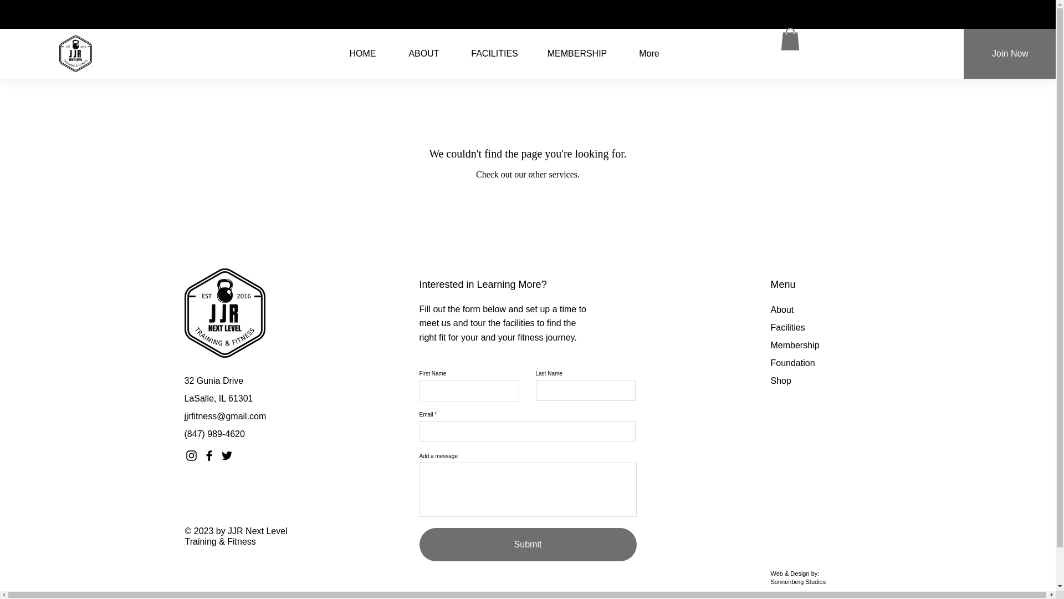 The image size is (1064, 599). What do you see at coordinates (795, 345) in the screenshot?
I see `Membership` at bounding box center [795, 345].